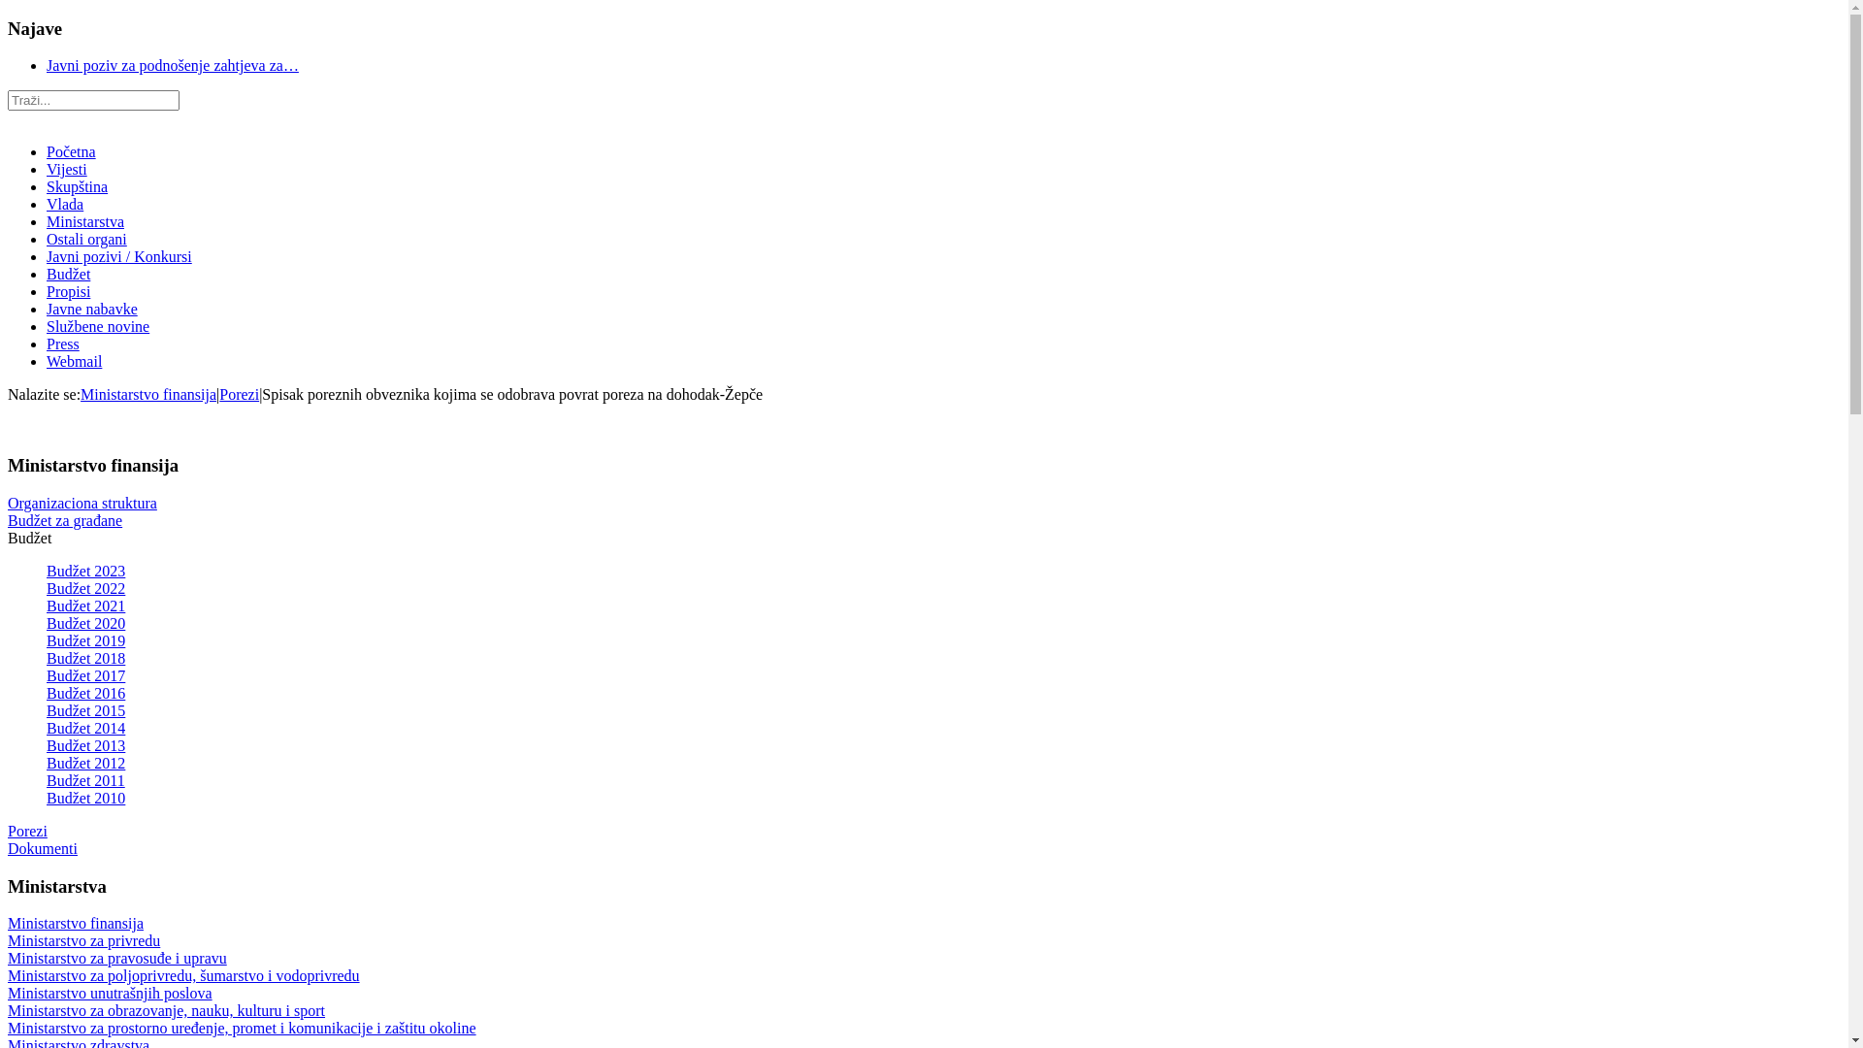  Describe the element at coordinates (27, 831) in the screenshot. I see `Porezi` at that location.